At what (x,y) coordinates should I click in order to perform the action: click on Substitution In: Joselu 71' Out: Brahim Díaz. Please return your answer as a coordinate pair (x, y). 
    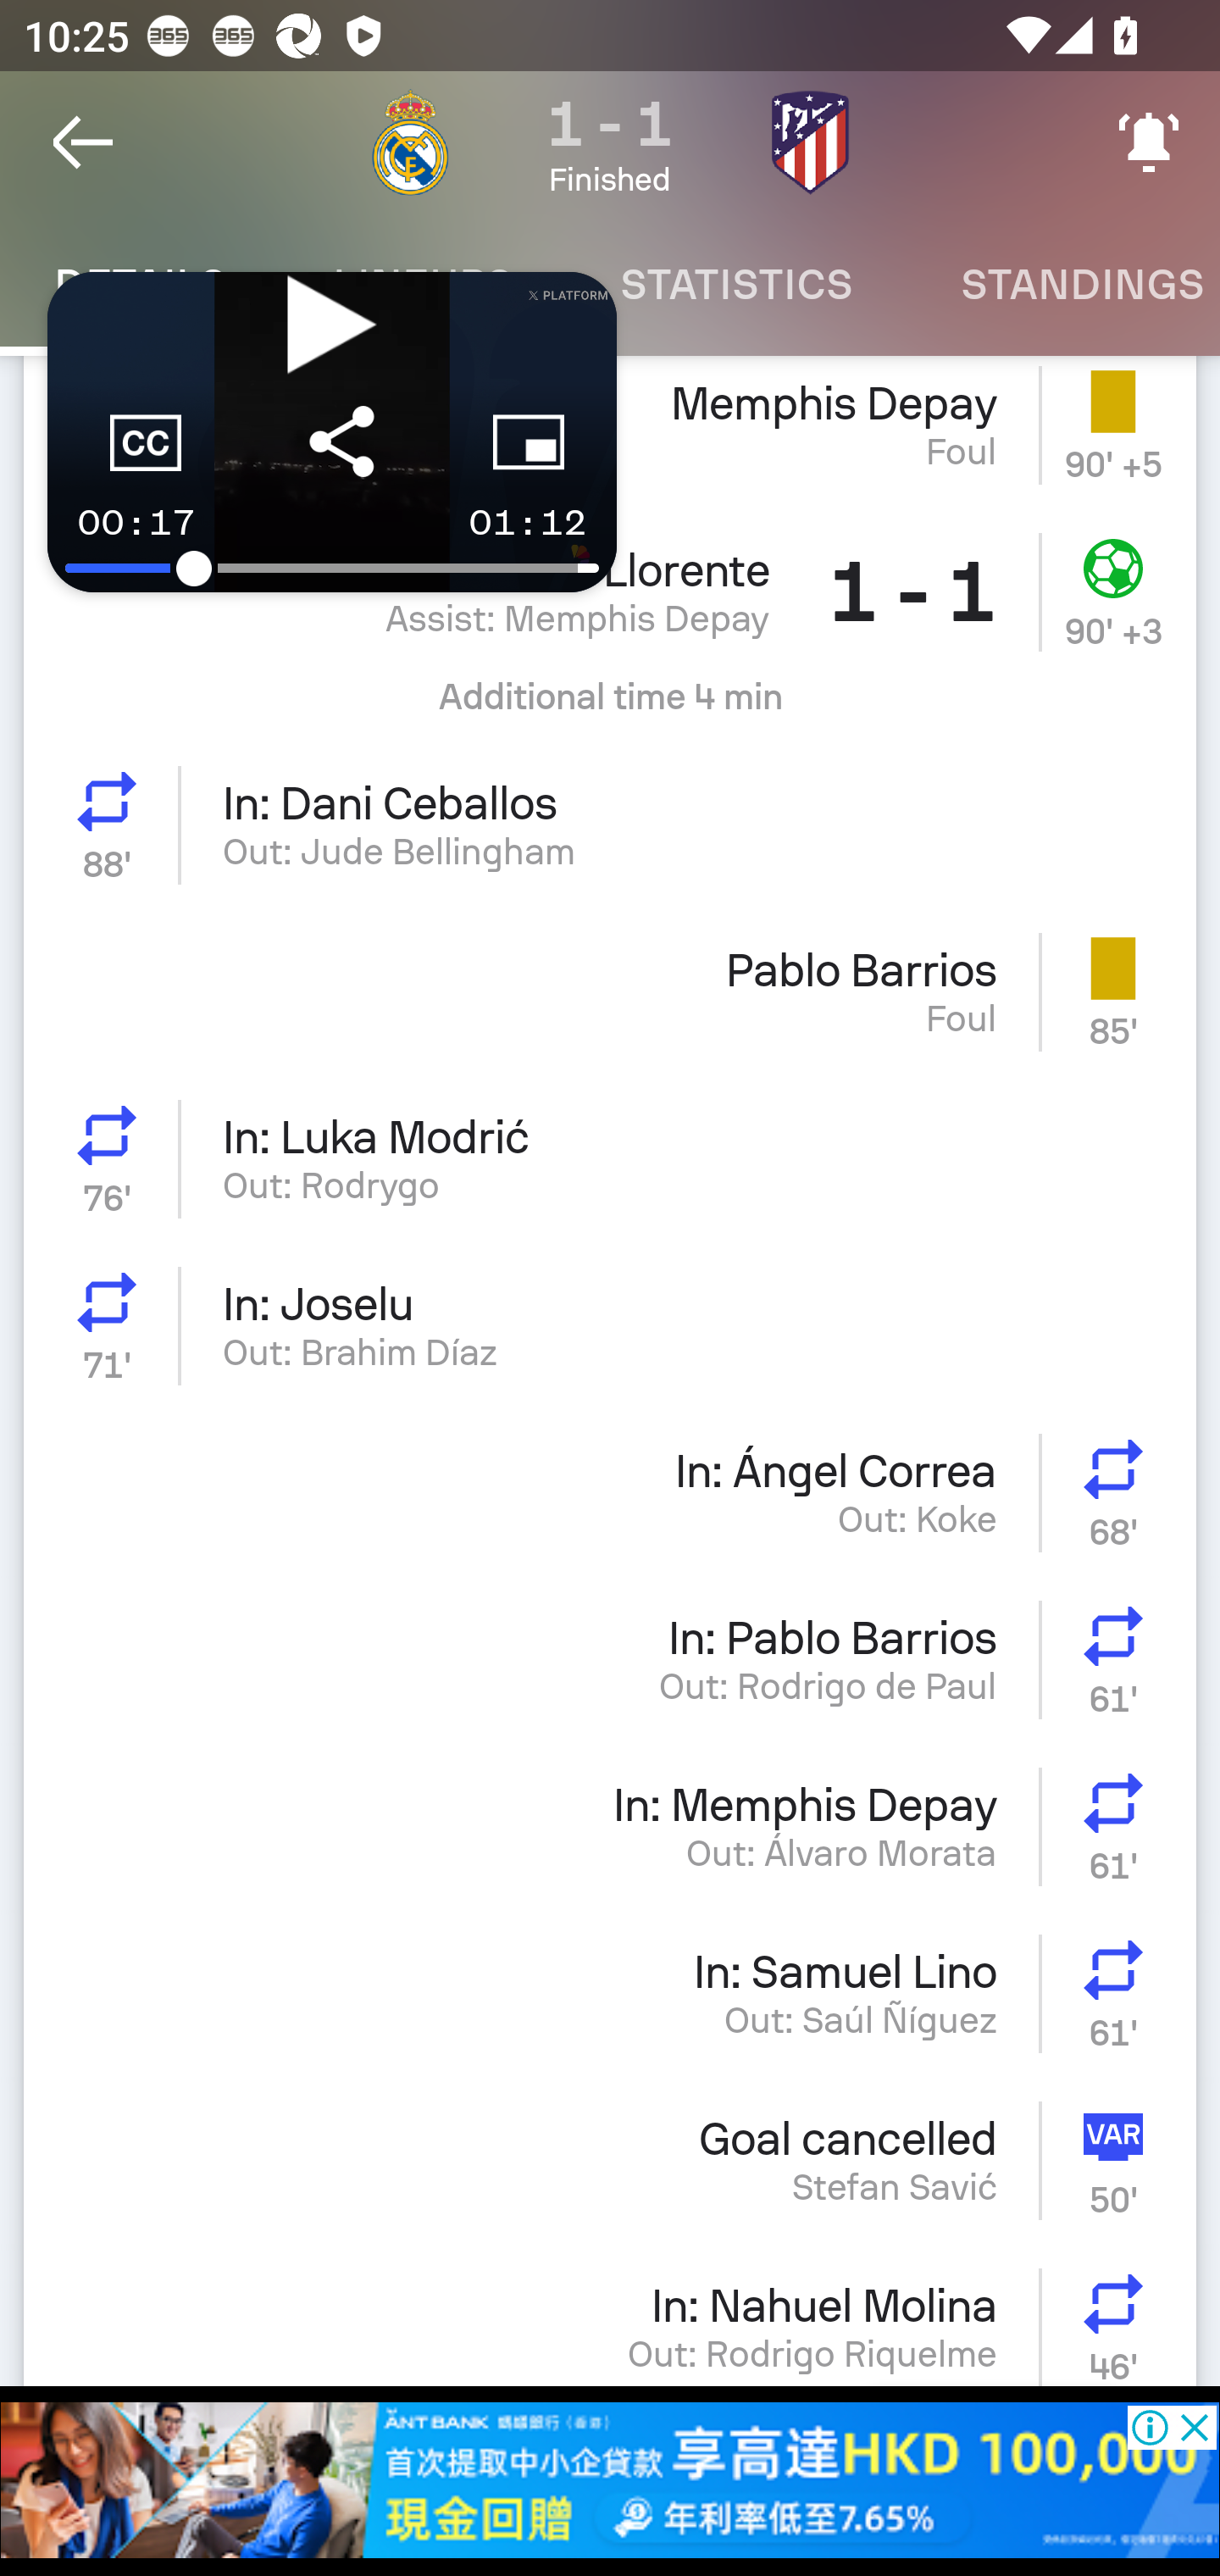
    Looking at the image, I should click on (610, 1325).